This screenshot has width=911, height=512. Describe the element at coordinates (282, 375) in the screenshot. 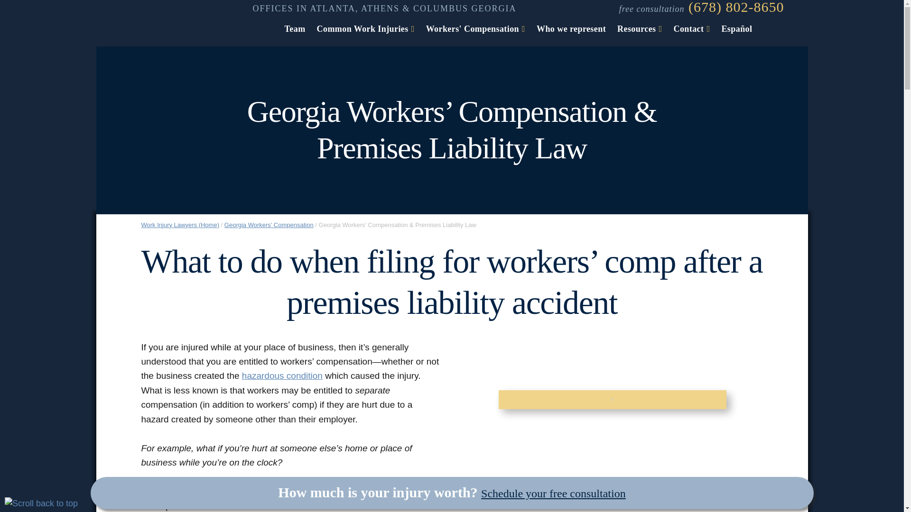

I see `hazardous condition` at that location.